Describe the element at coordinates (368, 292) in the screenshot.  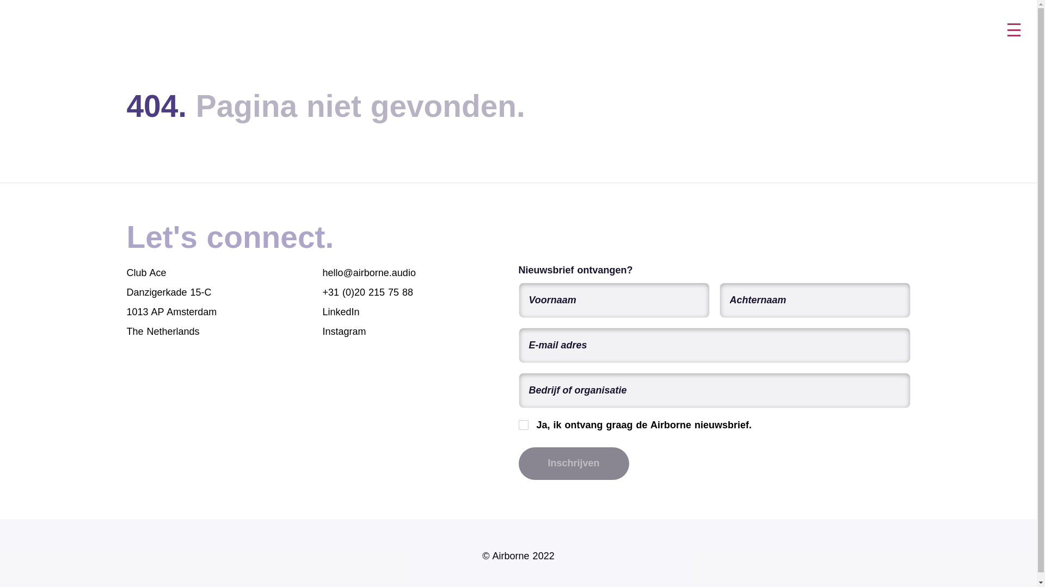
I see `+31 (0)20 215 75 88` at that location.